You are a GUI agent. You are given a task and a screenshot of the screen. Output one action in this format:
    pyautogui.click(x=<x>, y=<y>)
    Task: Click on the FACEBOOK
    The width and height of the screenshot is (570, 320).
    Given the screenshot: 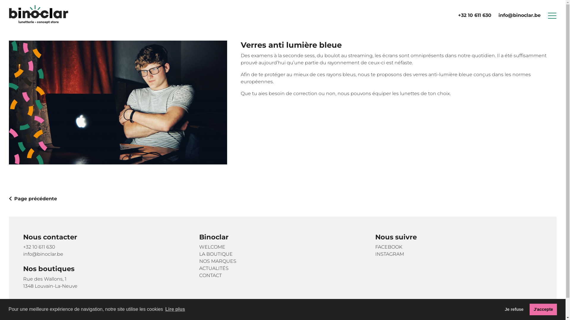 What is the action you would take?
    pyautogui.click(x=459, y=247)
    